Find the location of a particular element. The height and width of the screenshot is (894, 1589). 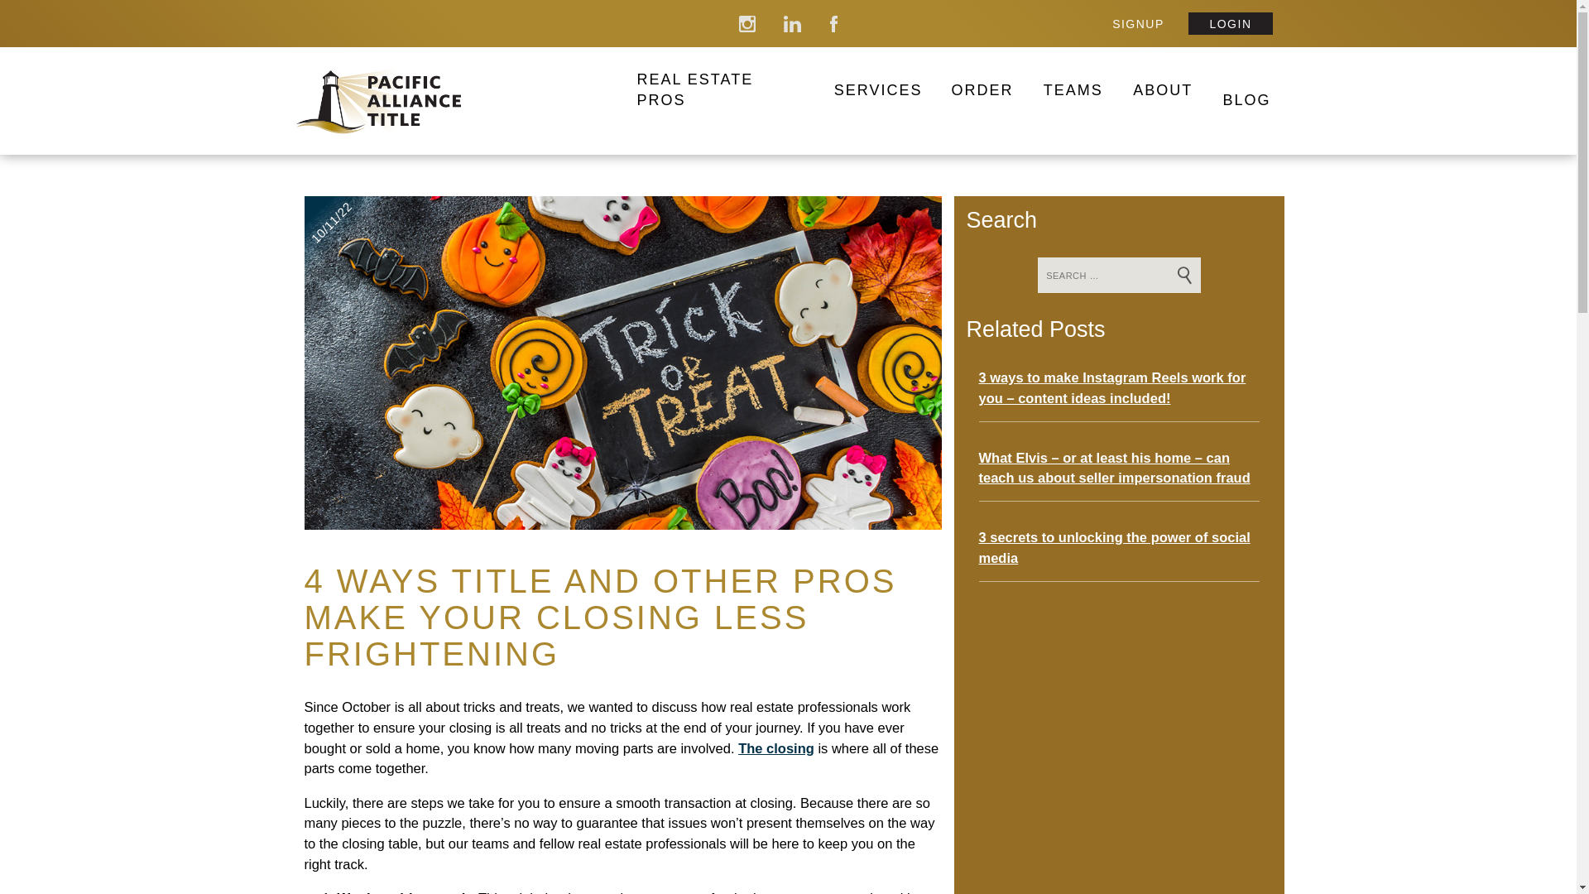

LOGIN is located at coordinates (1230, 23).